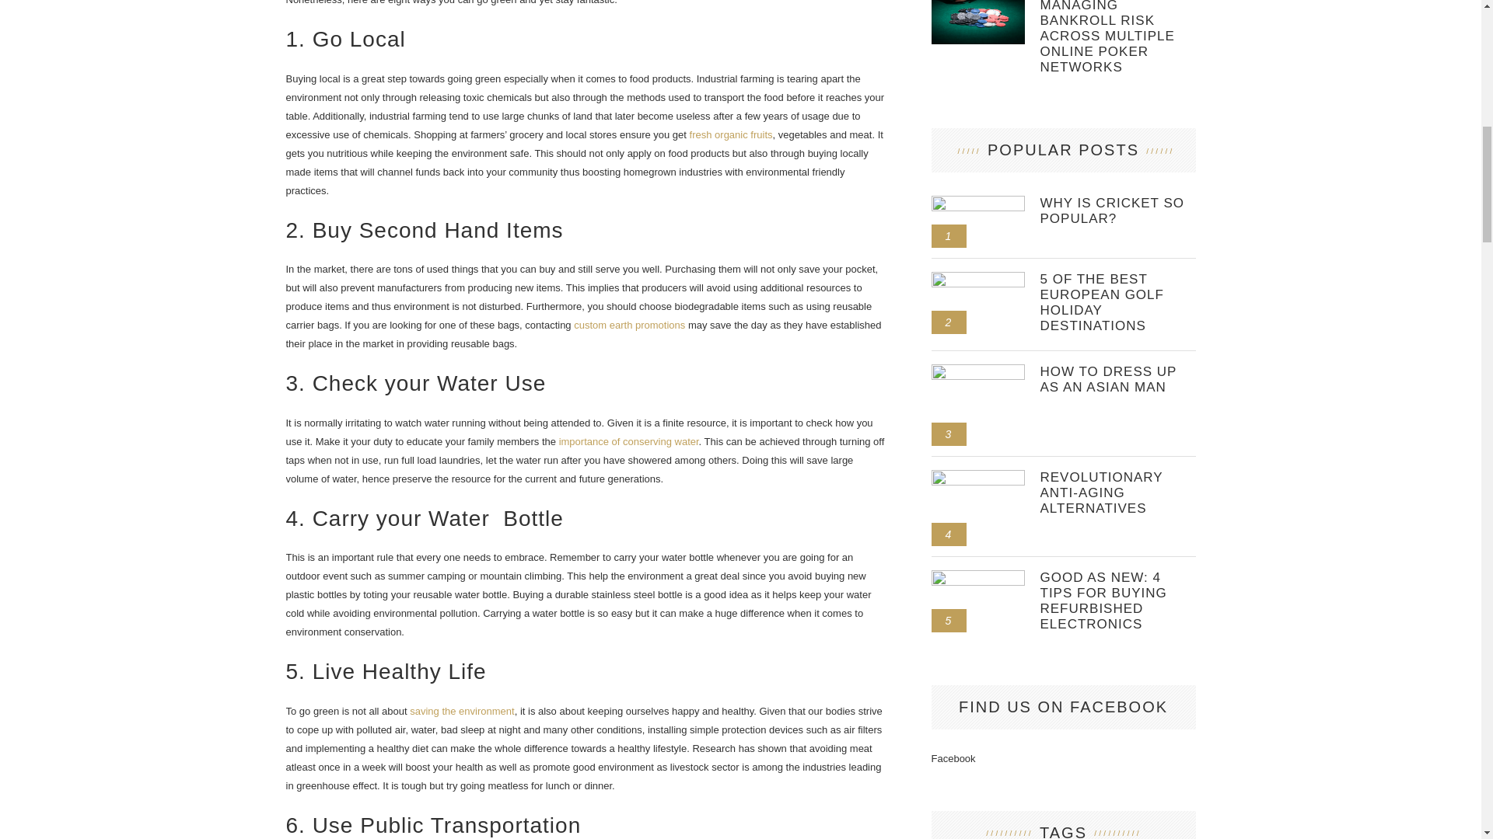 Image resolution: width=1493 pixels, height=839 pixels. What do you see at coordinates (978, 278) in the screenshot?
I see `5 of the Best European Golf Holiday Destinations` at bounding box center [978, 278].